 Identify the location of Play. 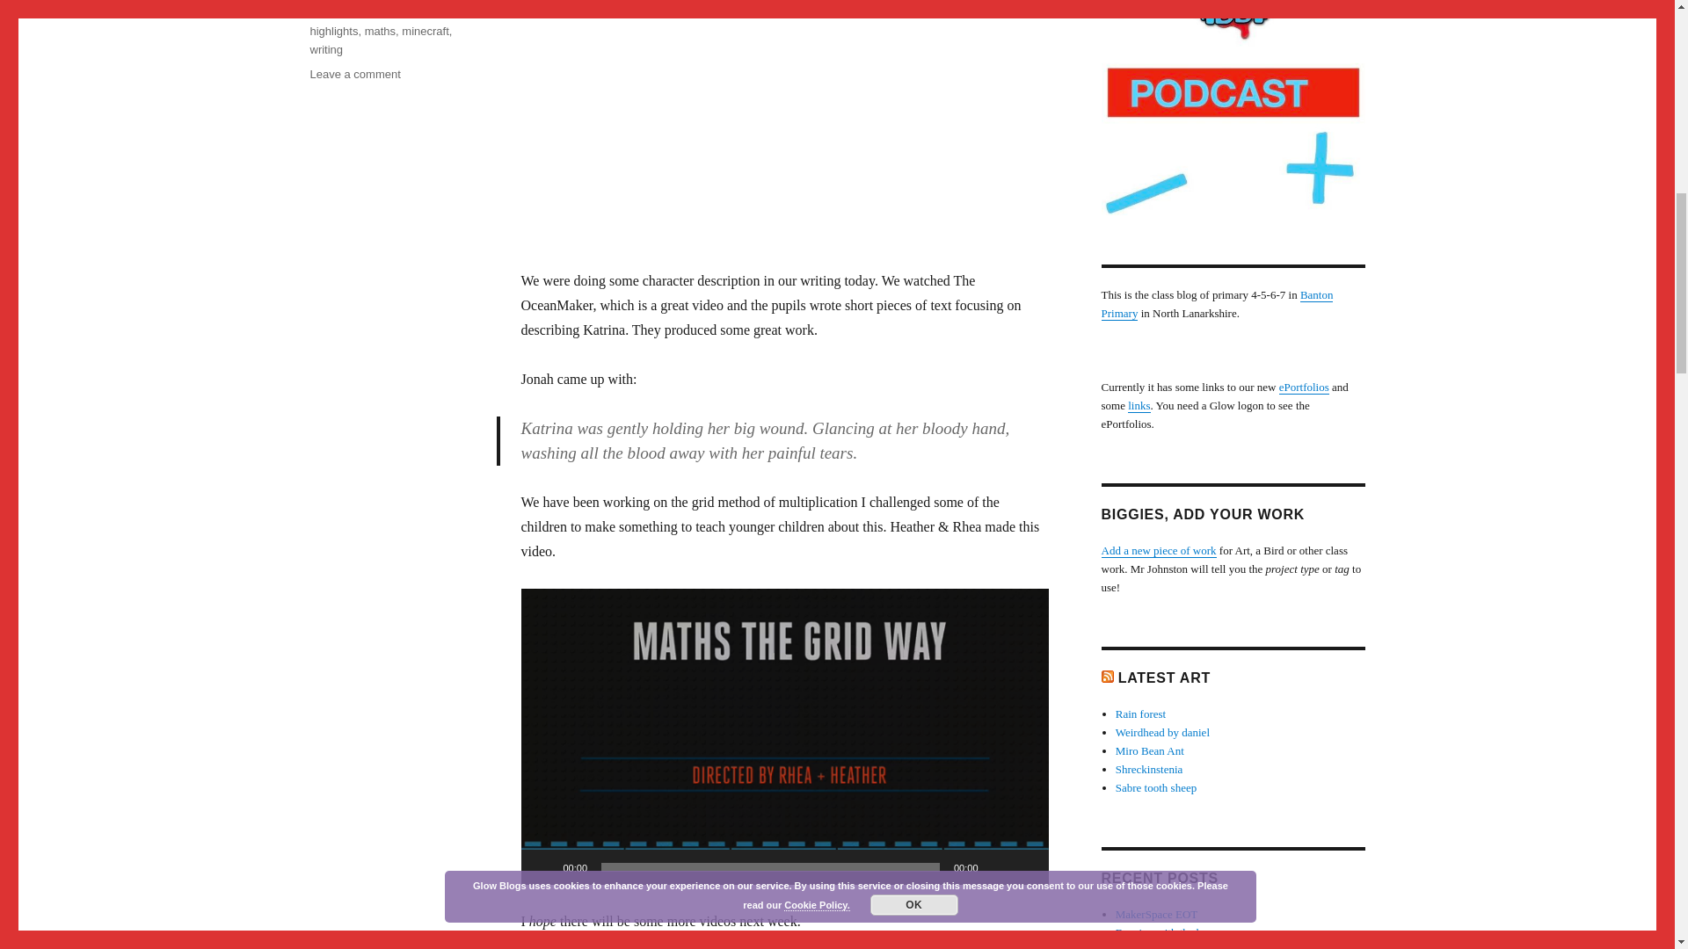
(380, 32).